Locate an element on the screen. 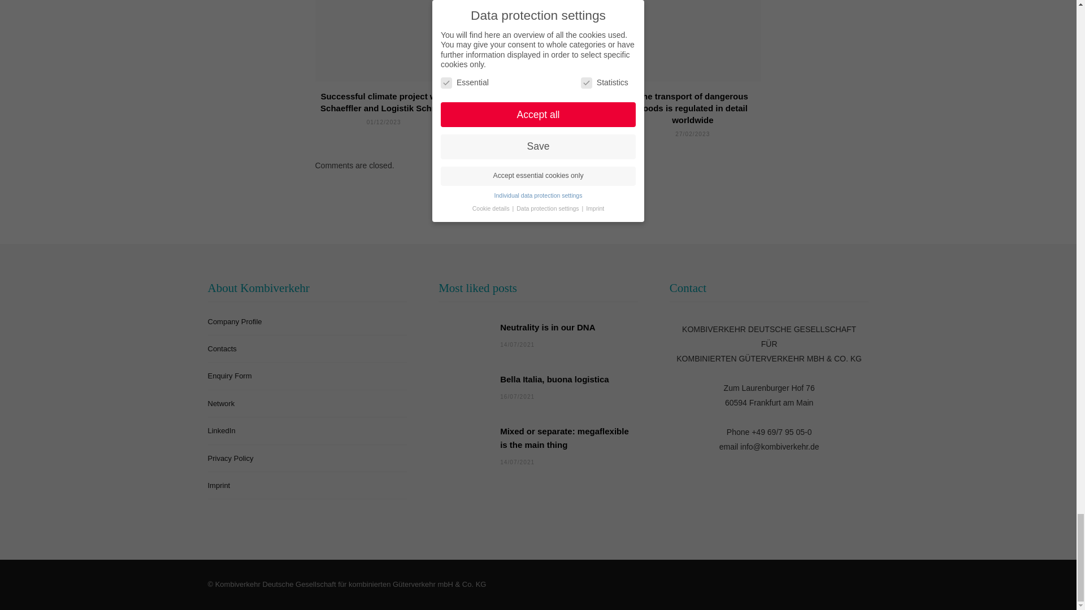  Dangerous goods must be clearly identifiable at all times is located at coordinates (538, 41).